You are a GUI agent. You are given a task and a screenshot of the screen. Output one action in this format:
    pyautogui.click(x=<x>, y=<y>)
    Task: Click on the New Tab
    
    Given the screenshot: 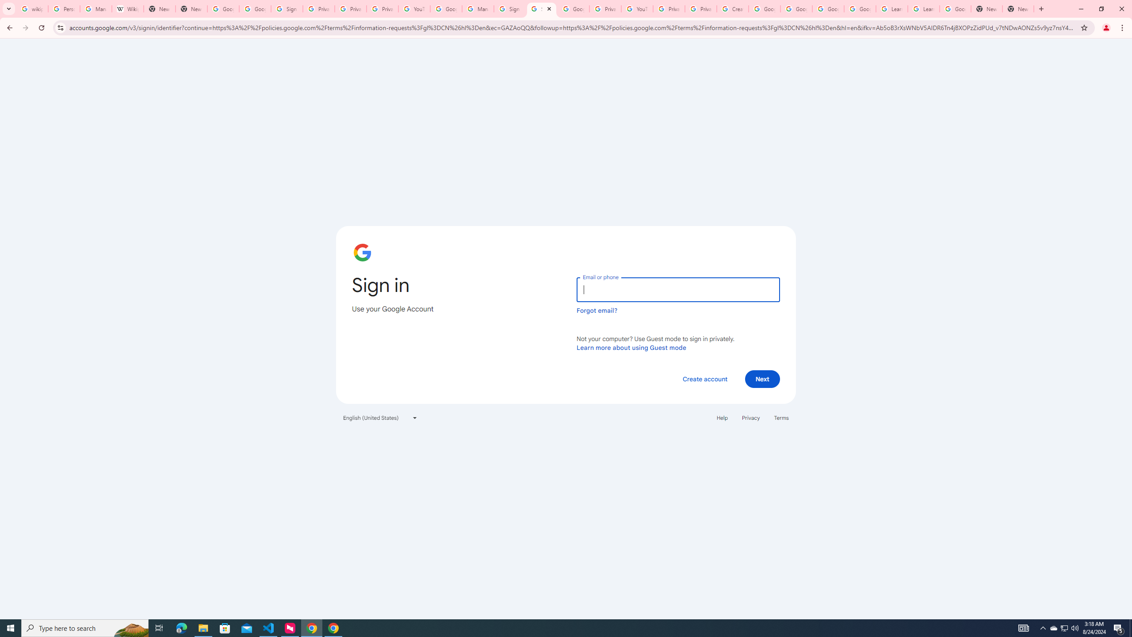 What is the action you would take?
    pyautogui.click(x=192, y=9)
    